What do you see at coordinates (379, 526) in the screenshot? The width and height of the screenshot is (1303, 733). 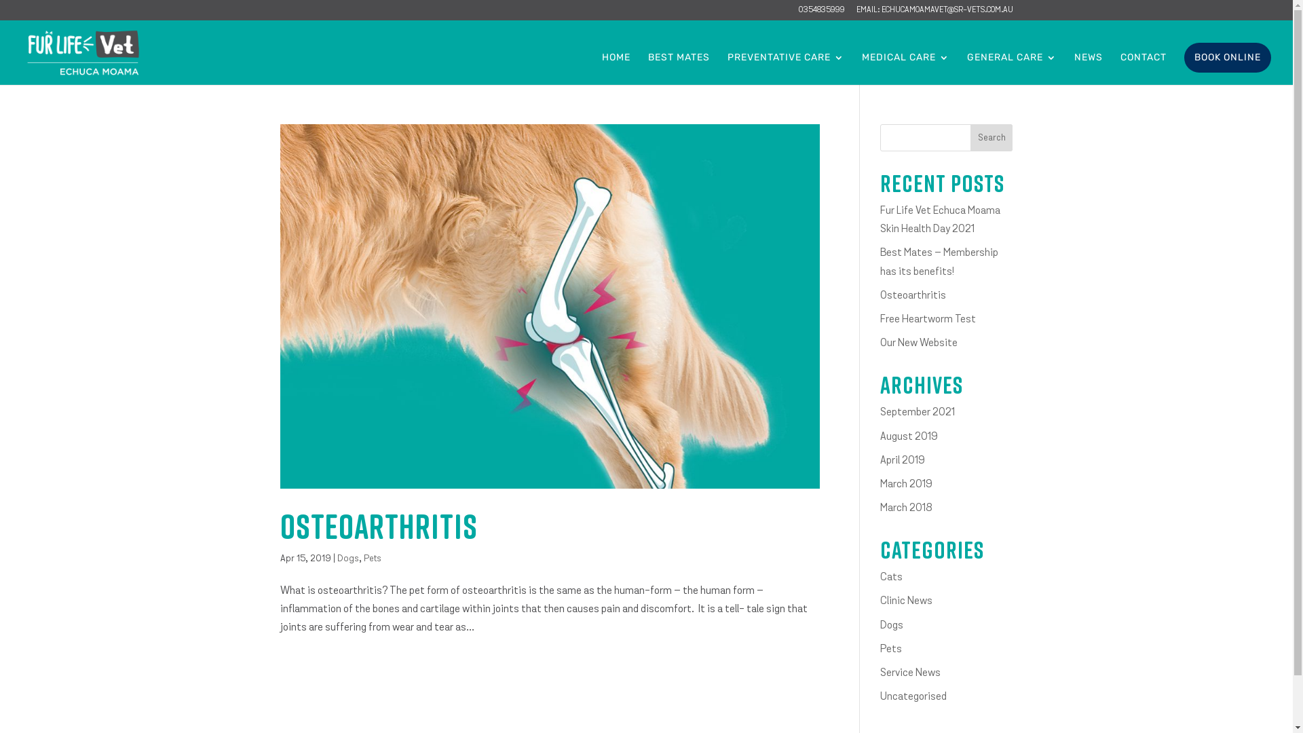 I see `Osteoarthritis` at bounding box center [379, 526].